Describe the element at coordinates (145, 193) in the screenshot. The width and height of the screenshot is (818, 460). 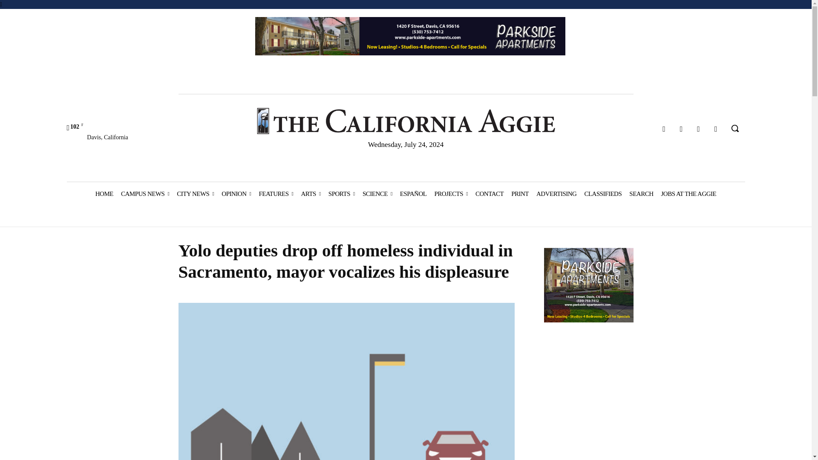
I see `CAMPUS NEWS` at that location.